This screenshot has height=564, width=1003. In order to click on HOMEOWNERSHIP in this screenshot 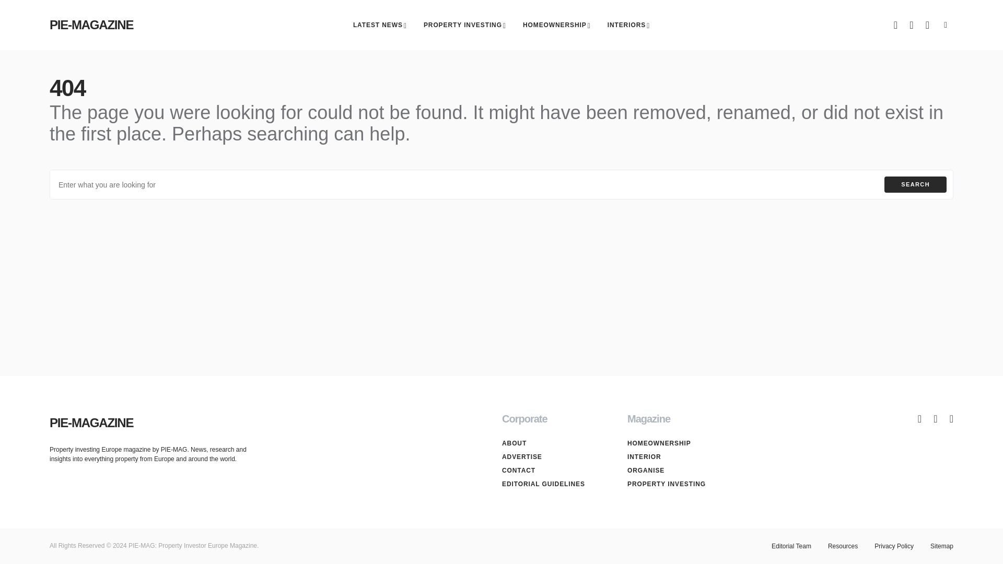, I will do `click(678, 443)`.